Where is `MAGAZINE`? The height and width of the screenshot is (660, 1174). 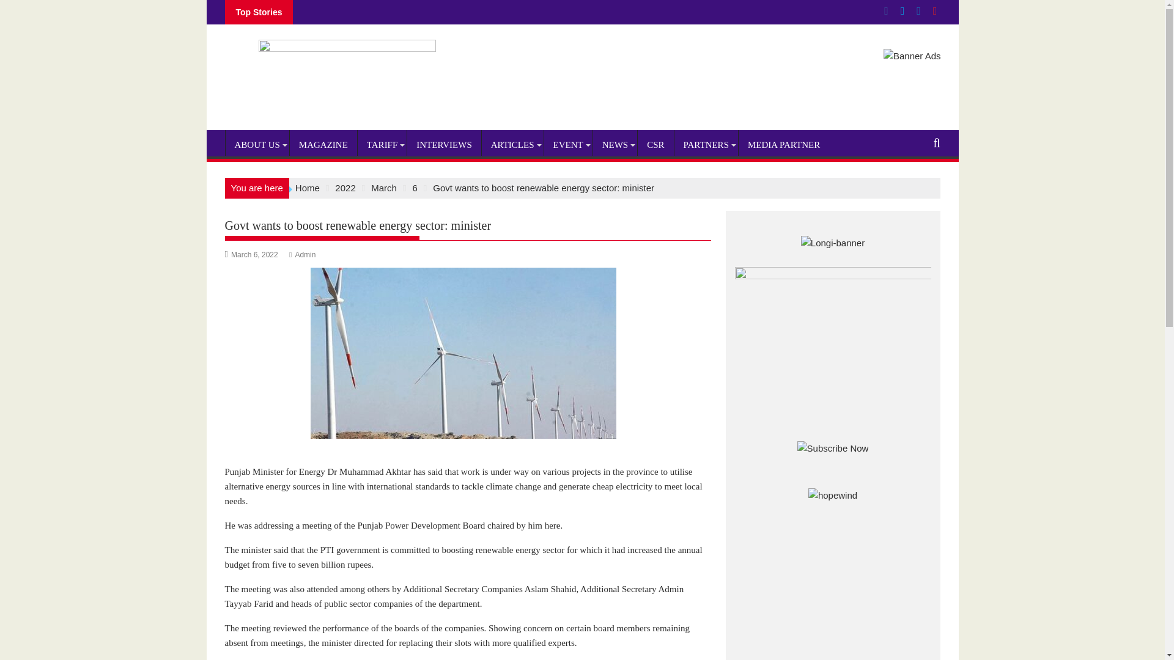 MAGAZINE is located at coordinates (323, 144).